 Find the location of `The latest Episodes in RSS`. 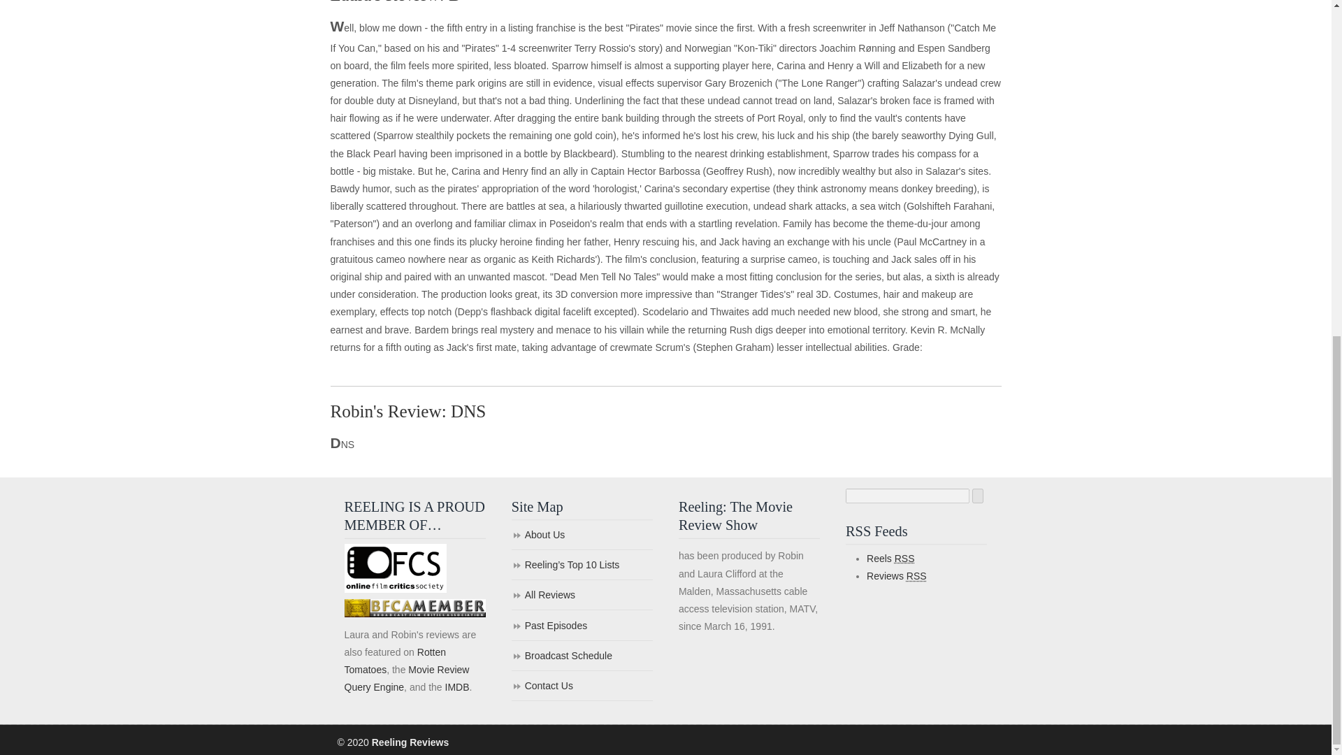

The latest Episodes in RSS is located at coordinates (890, 558).